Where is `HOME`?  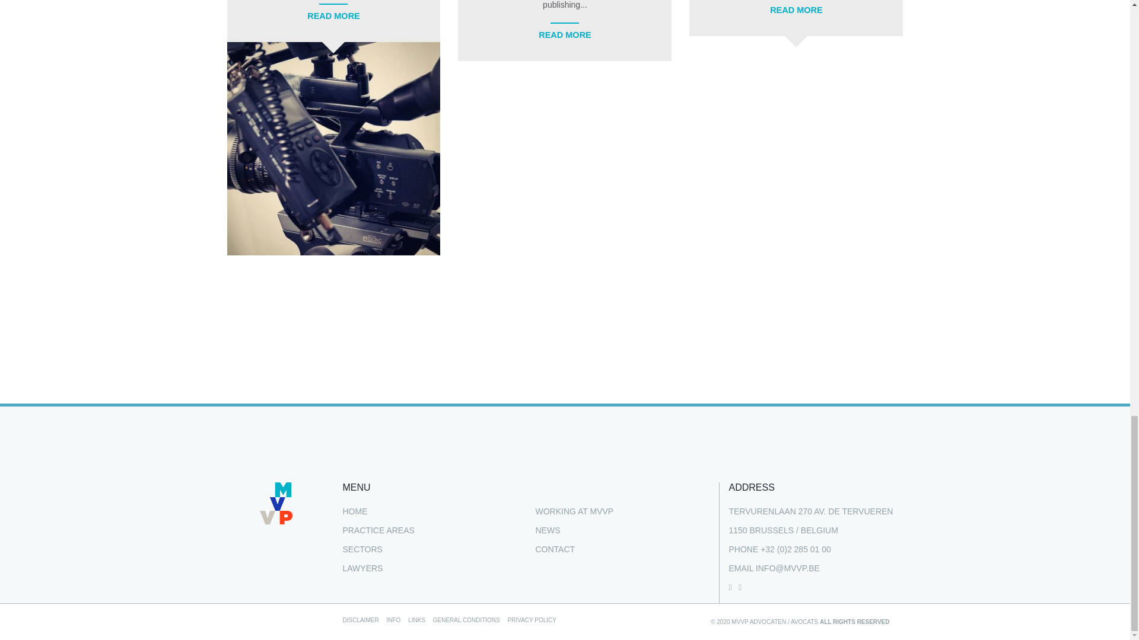
HOME is located at coordinates (355, 511).